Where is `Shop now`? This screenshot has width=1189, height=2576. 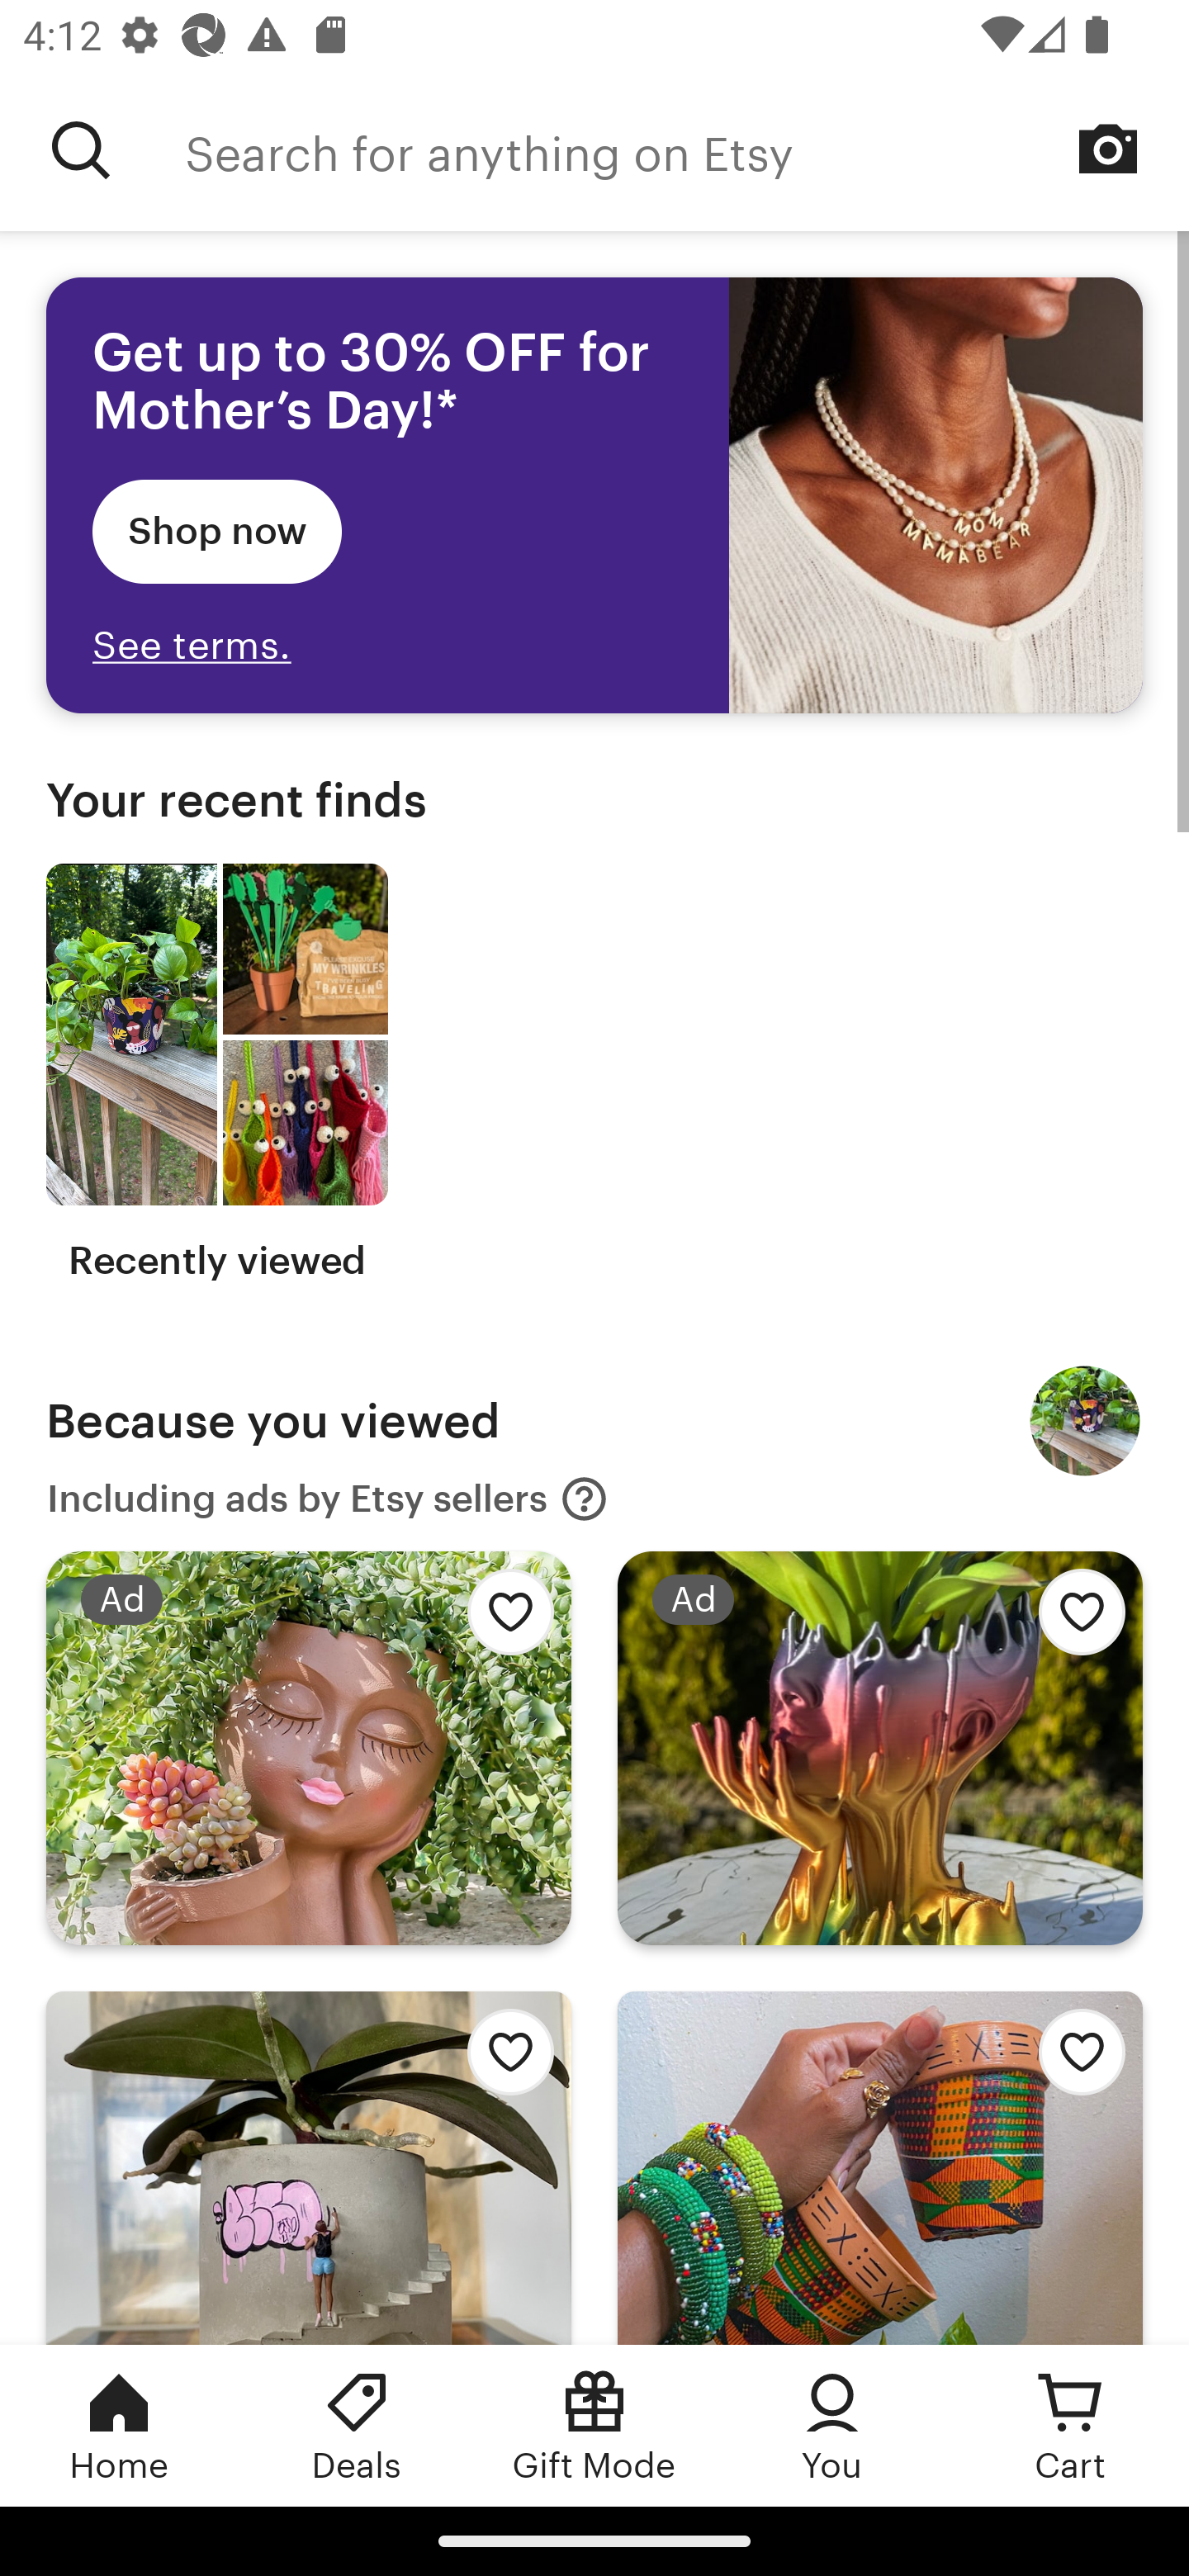
Shop now is located at coordinates (217, 530).